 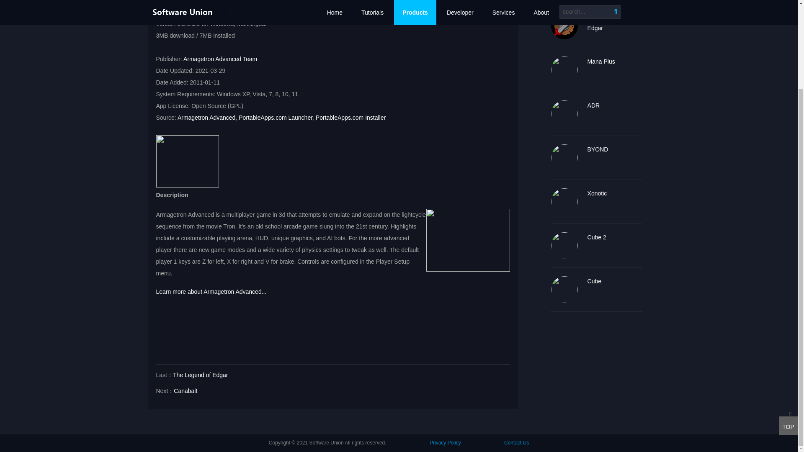 What do you see at coordinates (615, 149) in the screenshot?
I see `BYOND` at bounding box center [615, 149].